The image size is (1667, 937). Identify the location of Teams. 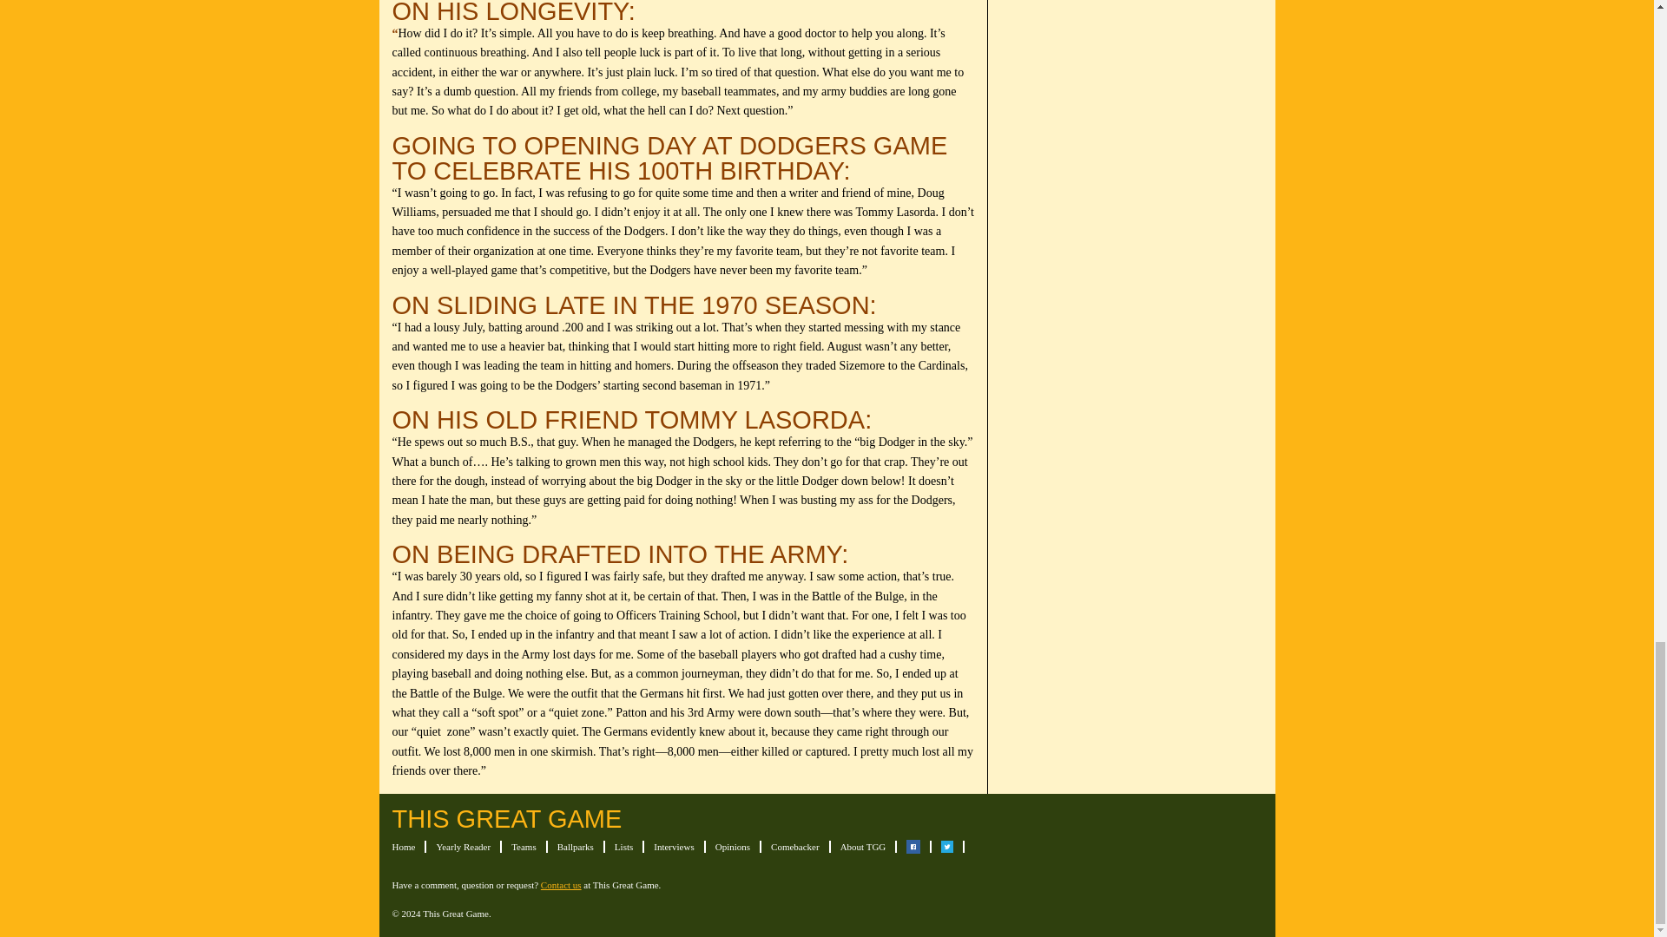
(524, 846).